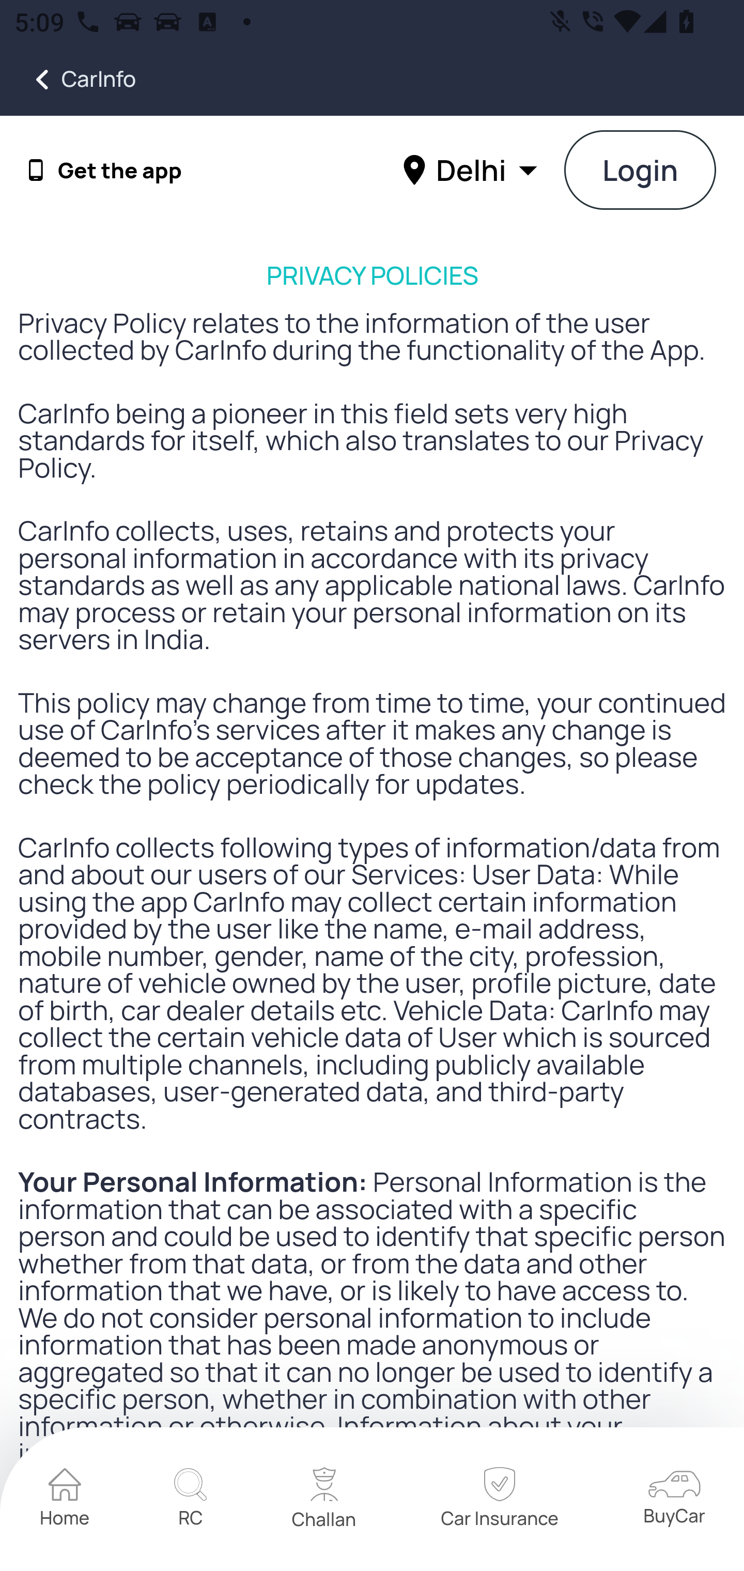  I want to click on home Challan home Challan, so click(324, 1500).